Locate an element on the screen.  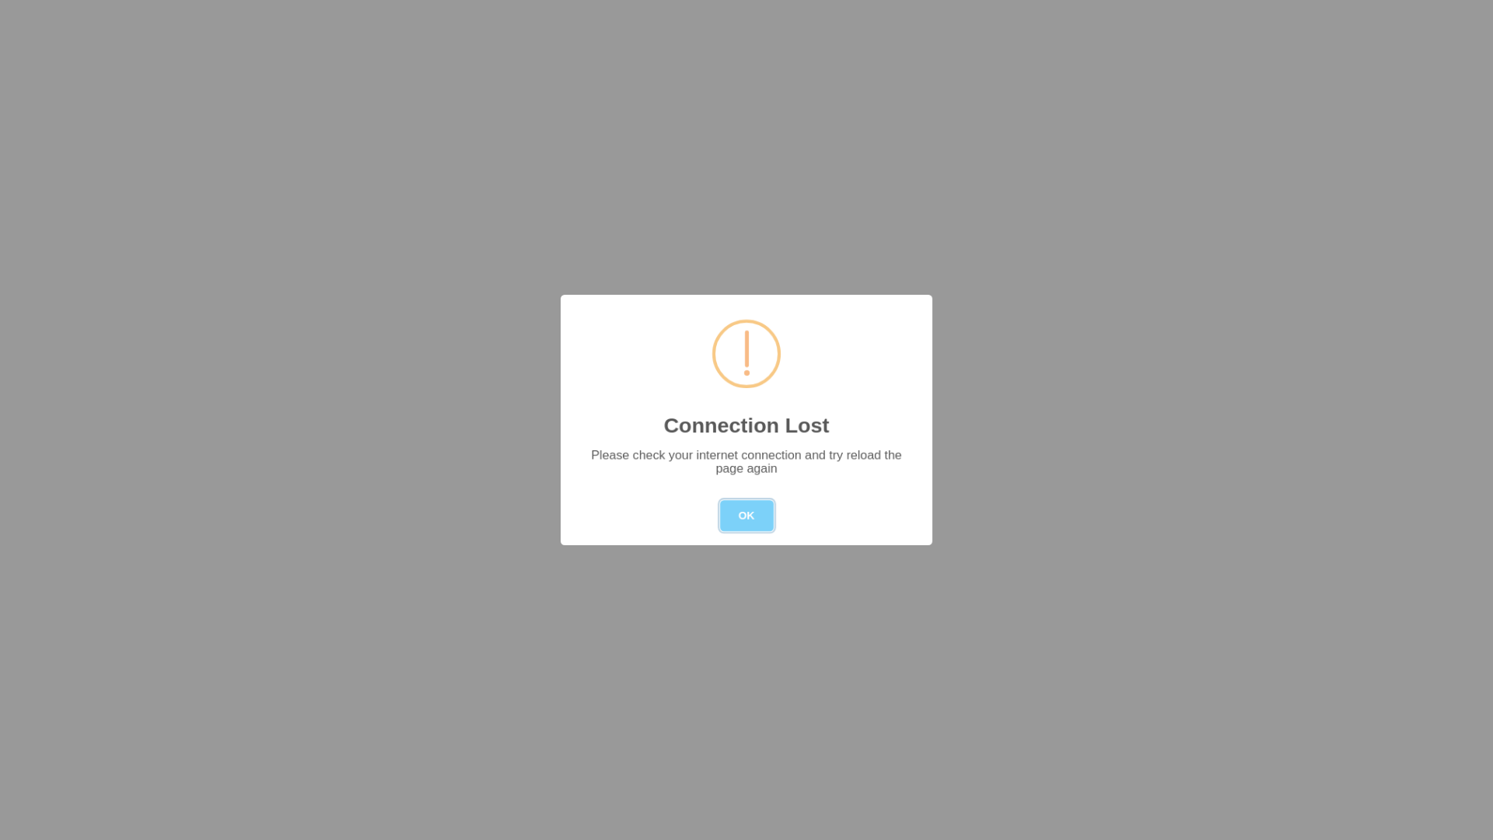
OK is located at coordinates (746, 516).